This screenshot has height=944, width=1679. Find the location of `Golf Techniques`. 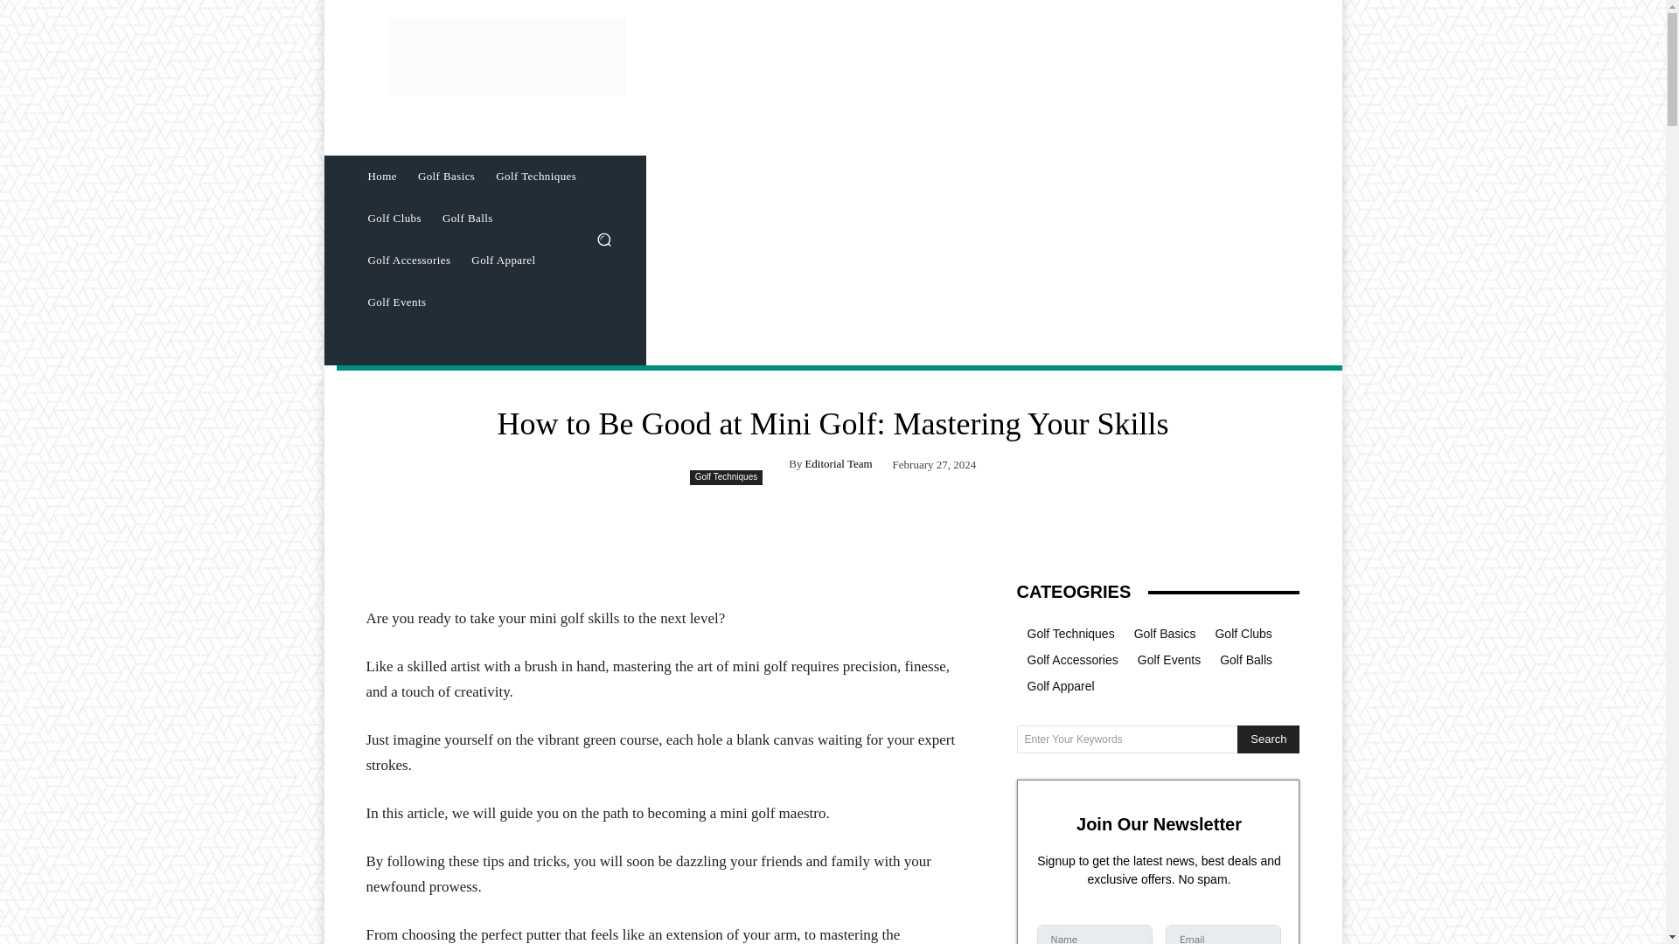

Golf Techniques is located at coordinates (535, 177).